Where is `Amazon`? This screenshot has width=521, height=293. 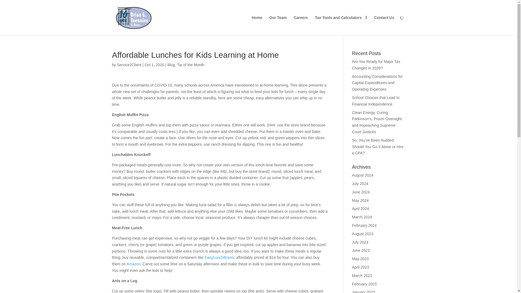
Amazon is located at coordinates (133, 264).